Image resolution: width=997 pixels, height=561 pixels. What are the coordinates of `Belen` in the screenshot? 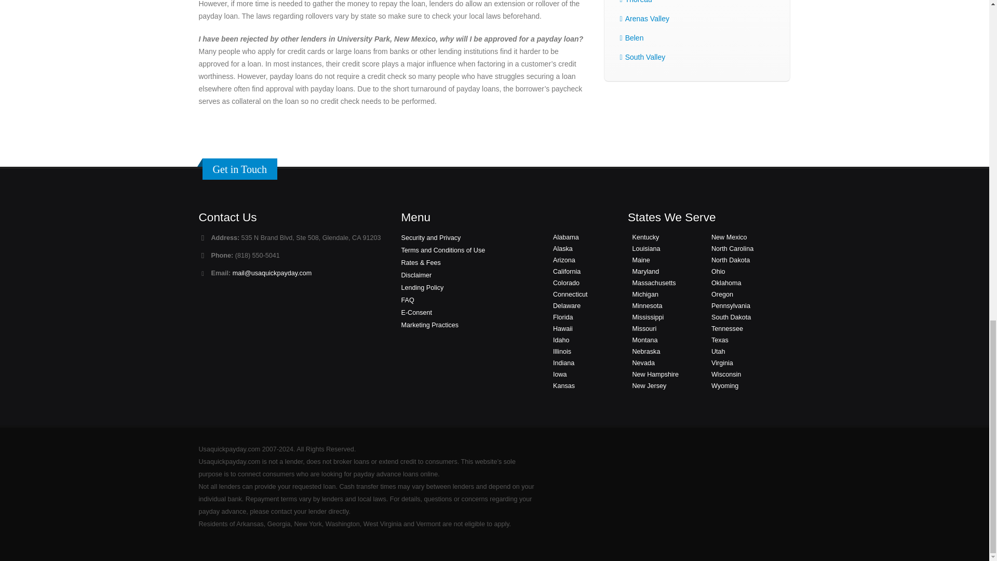 It's located at (635, 37).